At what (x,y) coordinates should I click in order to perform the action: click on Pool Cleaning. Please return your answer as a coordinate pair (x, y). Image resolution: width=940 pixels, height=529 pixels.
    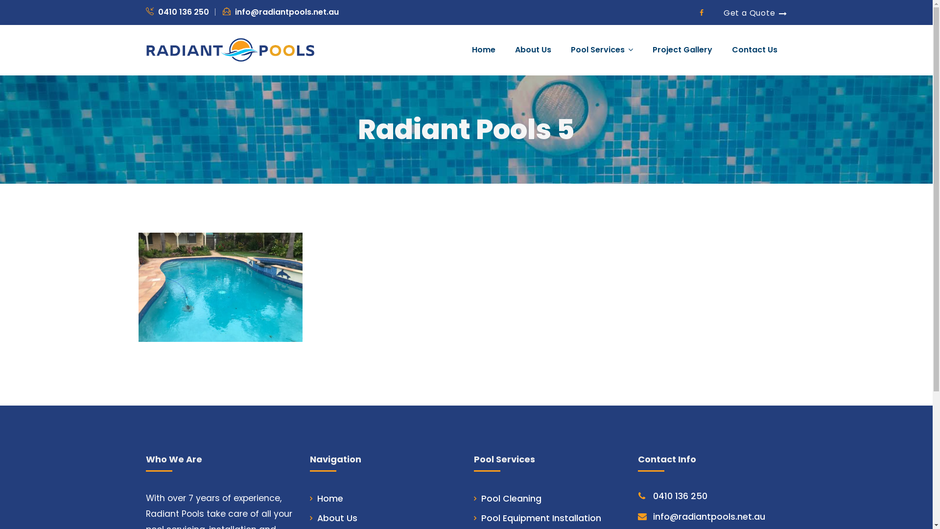
    Looking at the image, I should click on (511, 499).